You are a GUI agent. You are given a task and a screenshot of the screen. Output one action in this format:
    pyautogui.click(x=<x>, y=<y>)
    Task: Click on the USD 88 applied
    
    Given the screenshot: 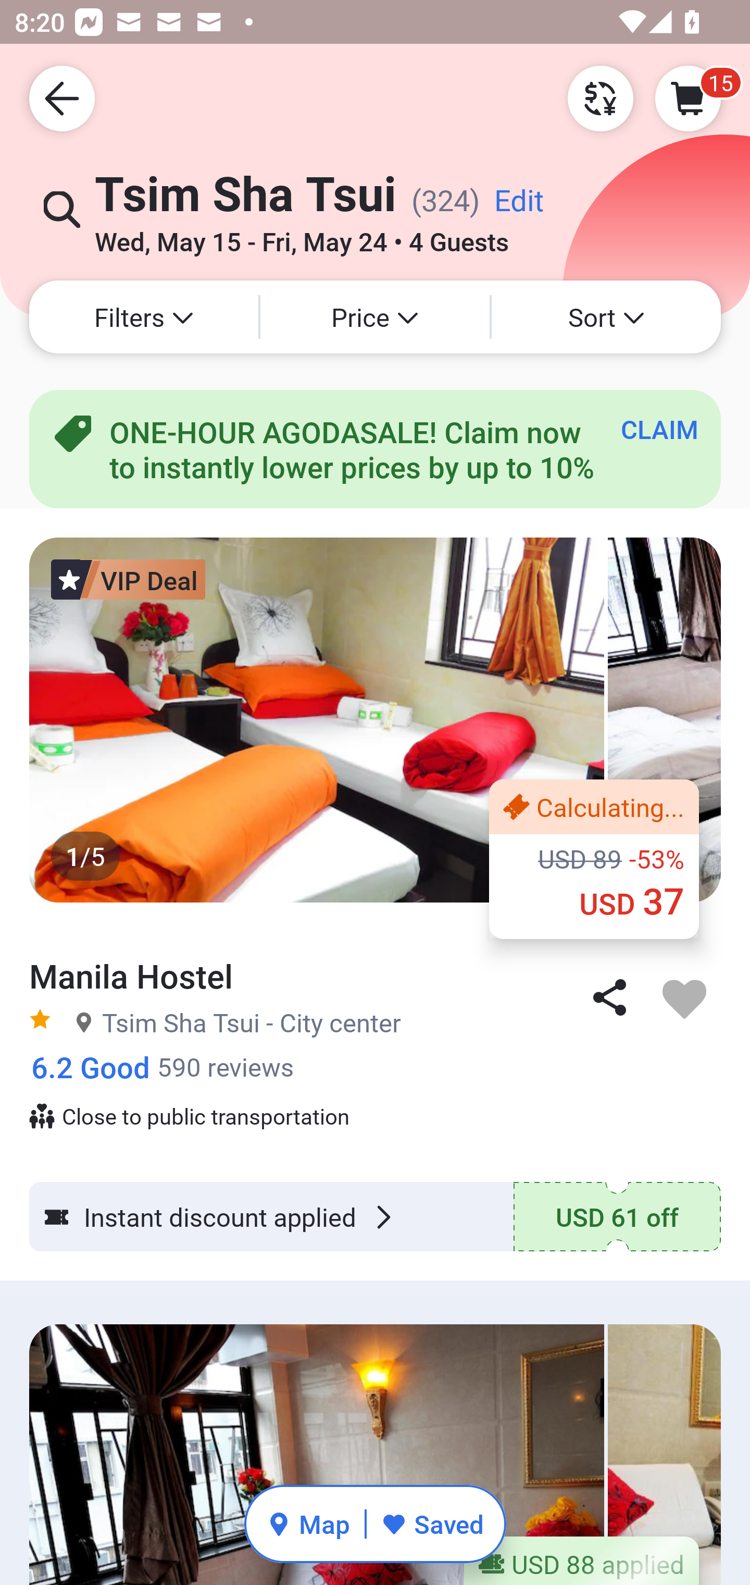 What is the action you would take?
    pyautogui.click(x=581, y=1560)
    